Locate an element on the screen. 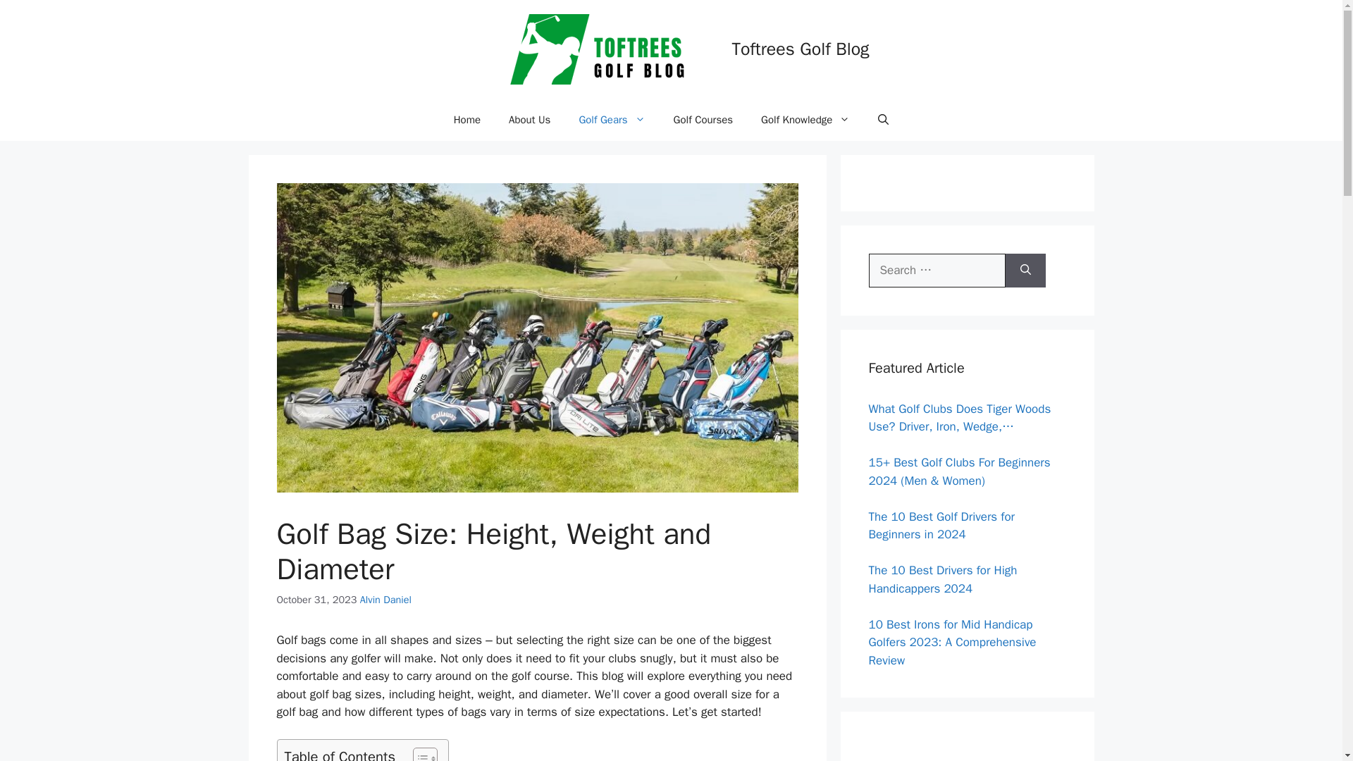  Toftrees Golf Blog is located at coordinates (800, 49).